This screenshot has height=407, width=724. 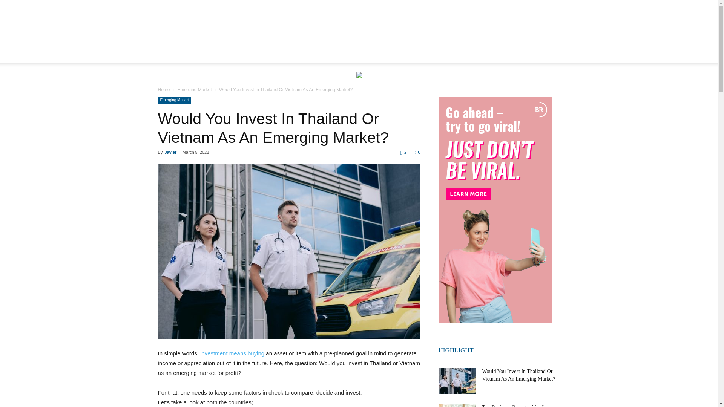 What do you see at coordinates (194, 90) in the screenshot?
I see `Emerging Market` at bounding box center [194, 90].